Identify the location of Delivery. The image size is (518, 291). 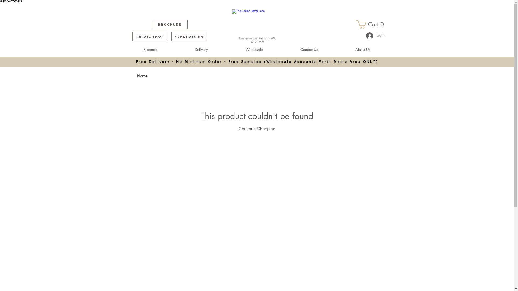
(201, 50).